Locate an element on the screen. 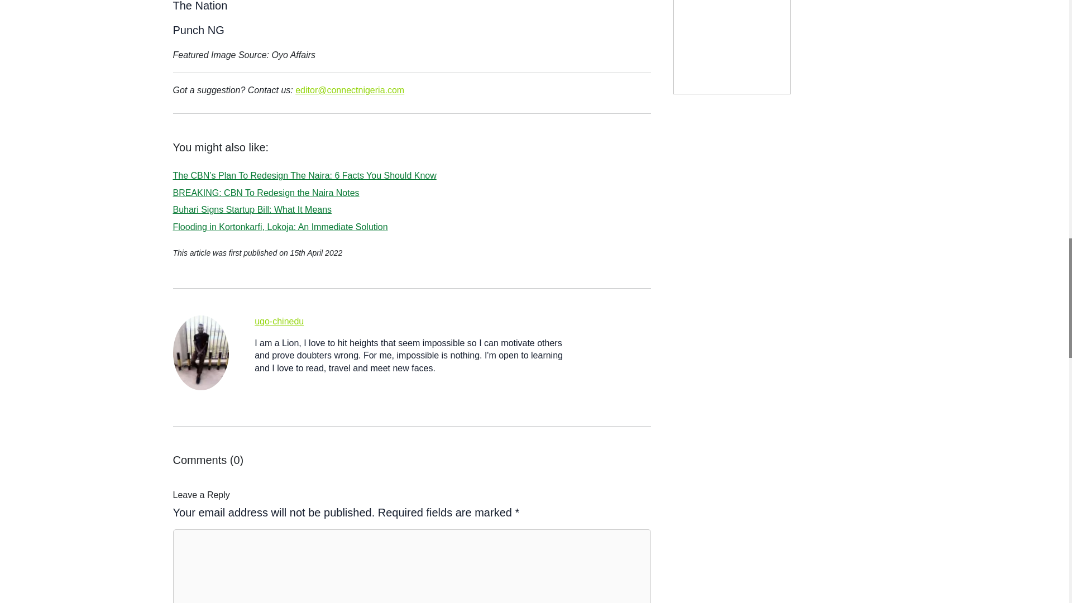 Image resolution: width=1072 pixels, height=603 pixels. Buhari Signs Startup Bill: What It Means is located at coordinates (252, 210).